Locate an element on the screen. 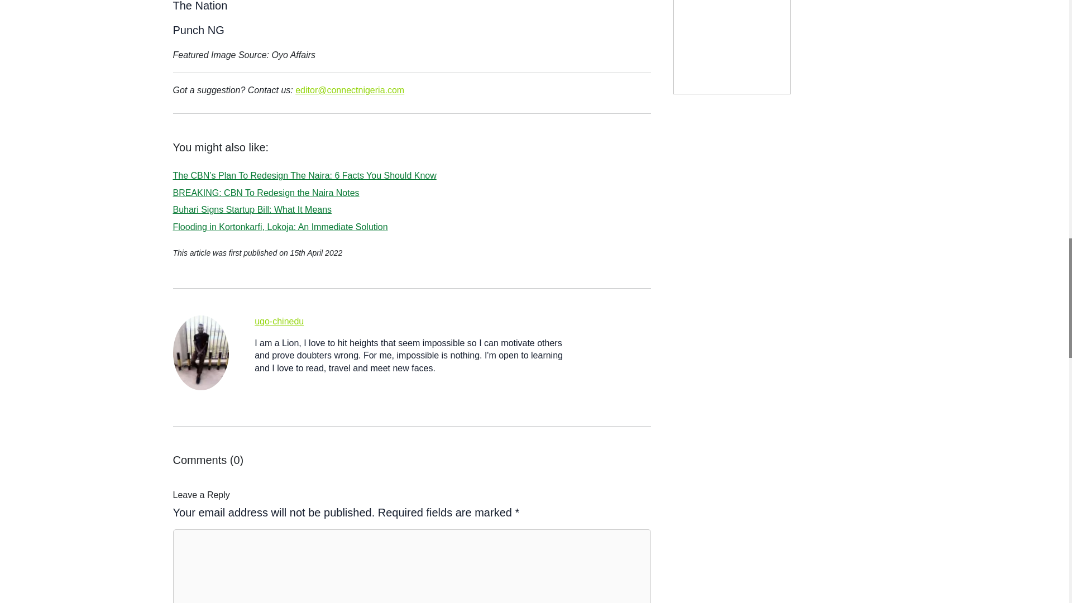 Image resolution: width=1072 pixels, height=603 pixels. Buhari Signs Startup Bill: What It Means is located at coordinates (252, 210).